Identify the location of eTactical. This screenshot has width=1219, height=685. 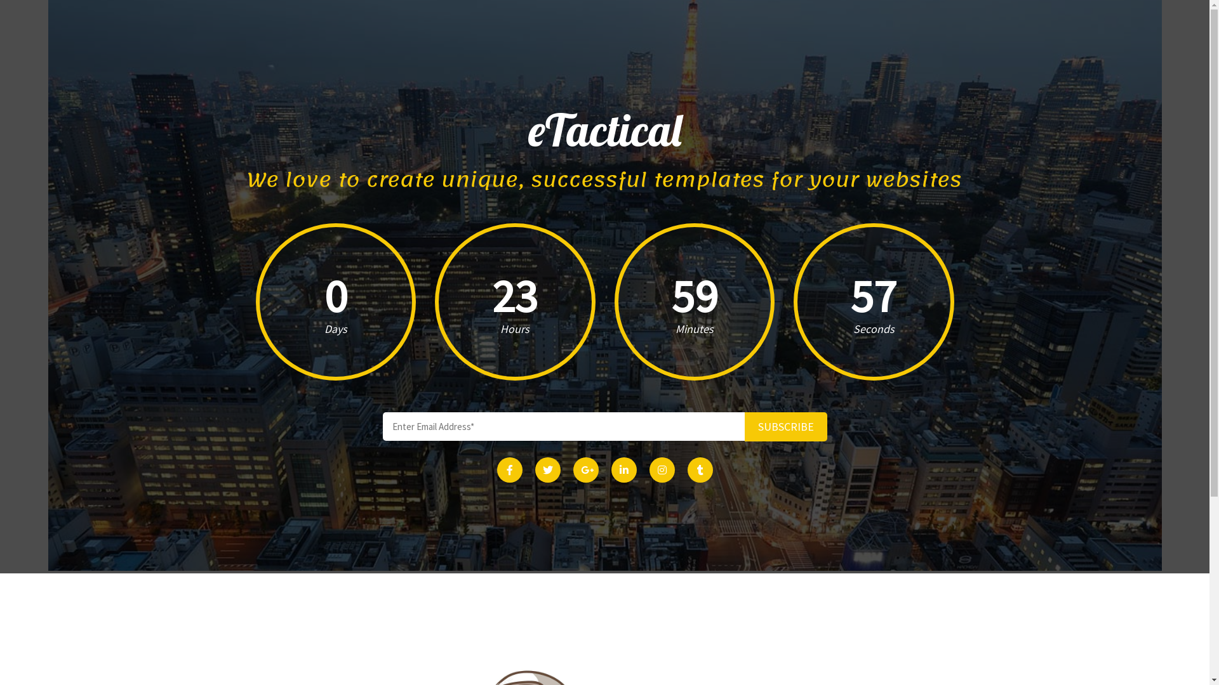
(605, 131).